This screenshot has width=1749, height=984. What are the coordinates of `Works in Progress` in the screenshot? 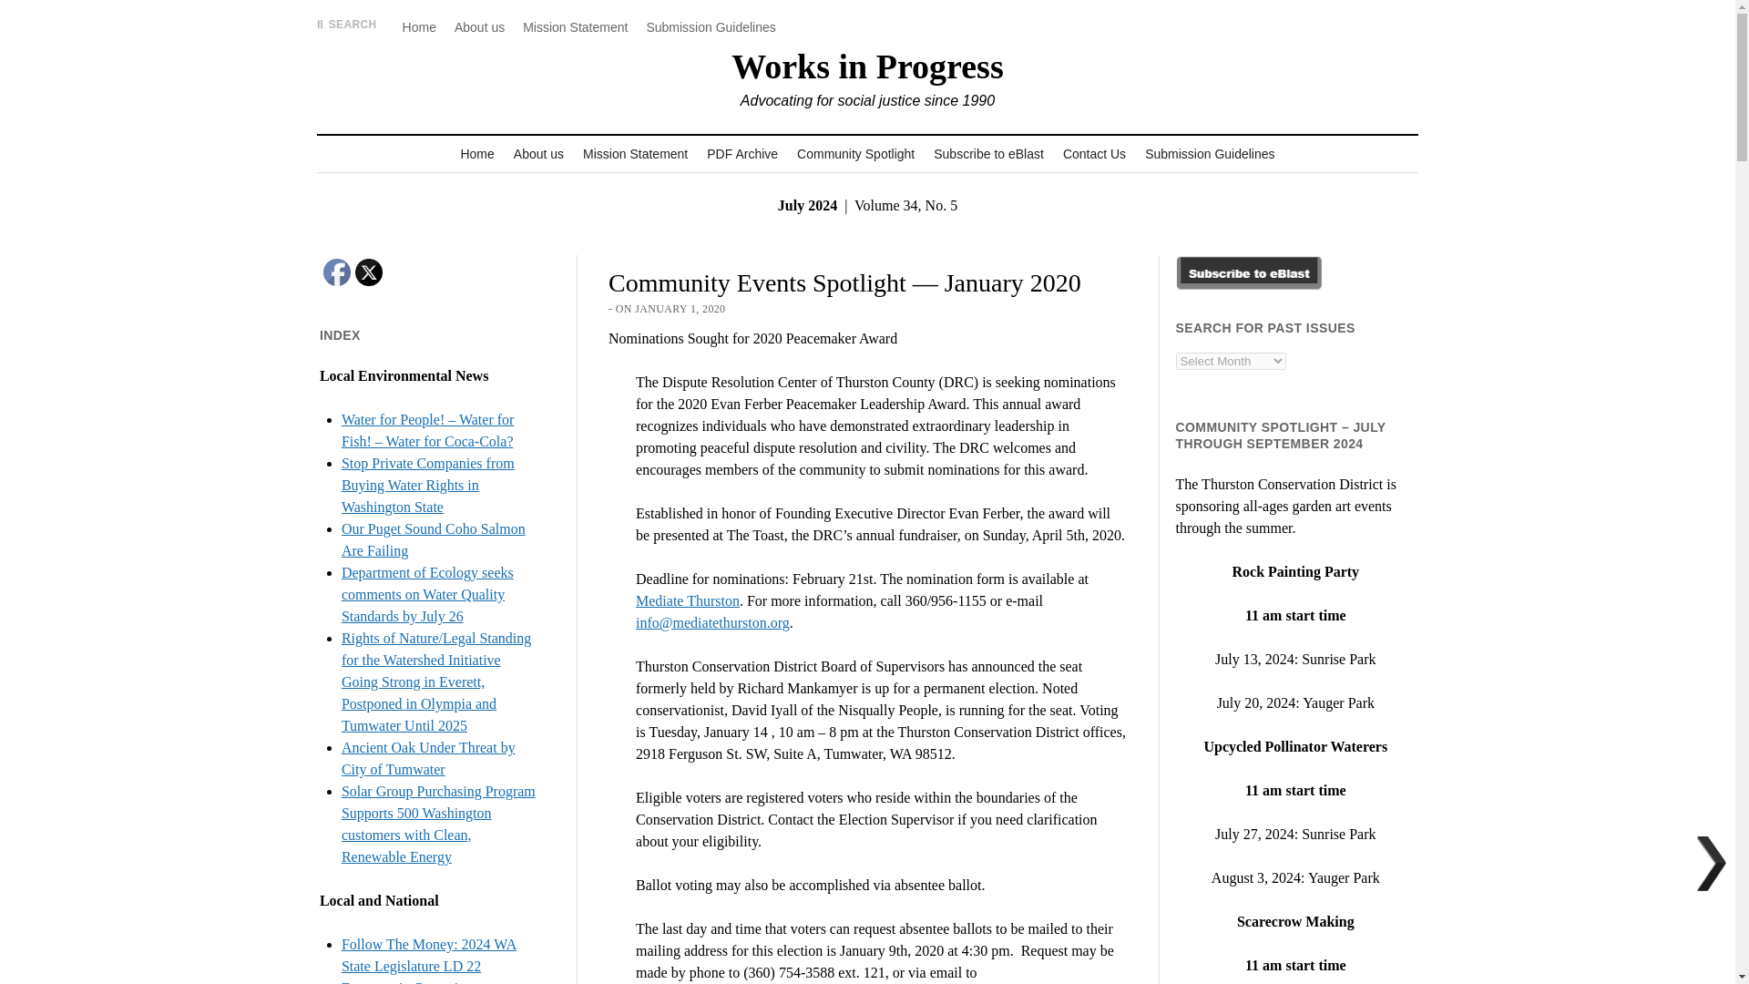 It's located at (866, 66).